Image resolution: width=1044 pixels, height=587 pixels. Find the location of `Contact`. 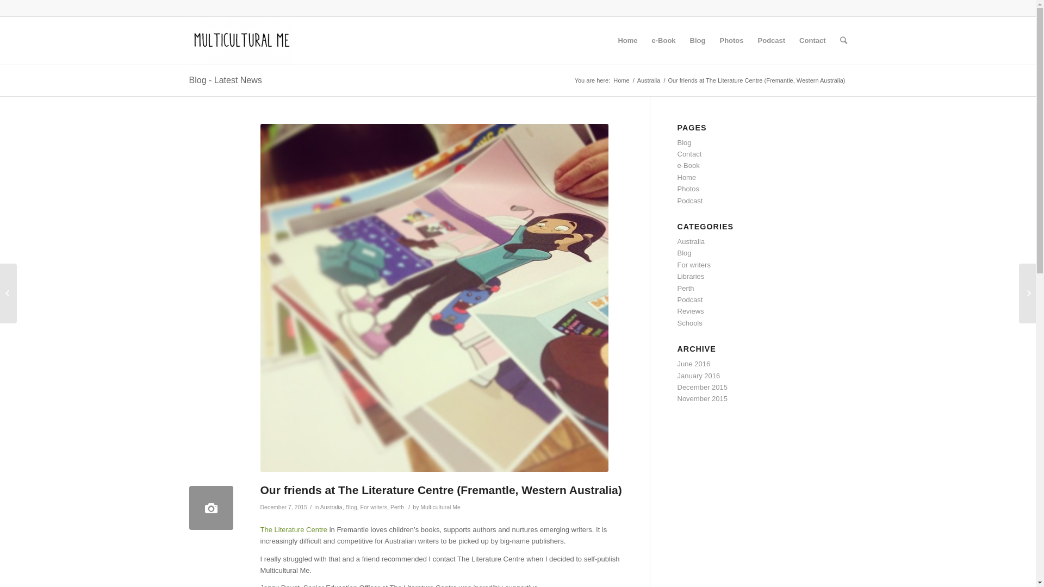

Contact is located at coordinates (689, 154).